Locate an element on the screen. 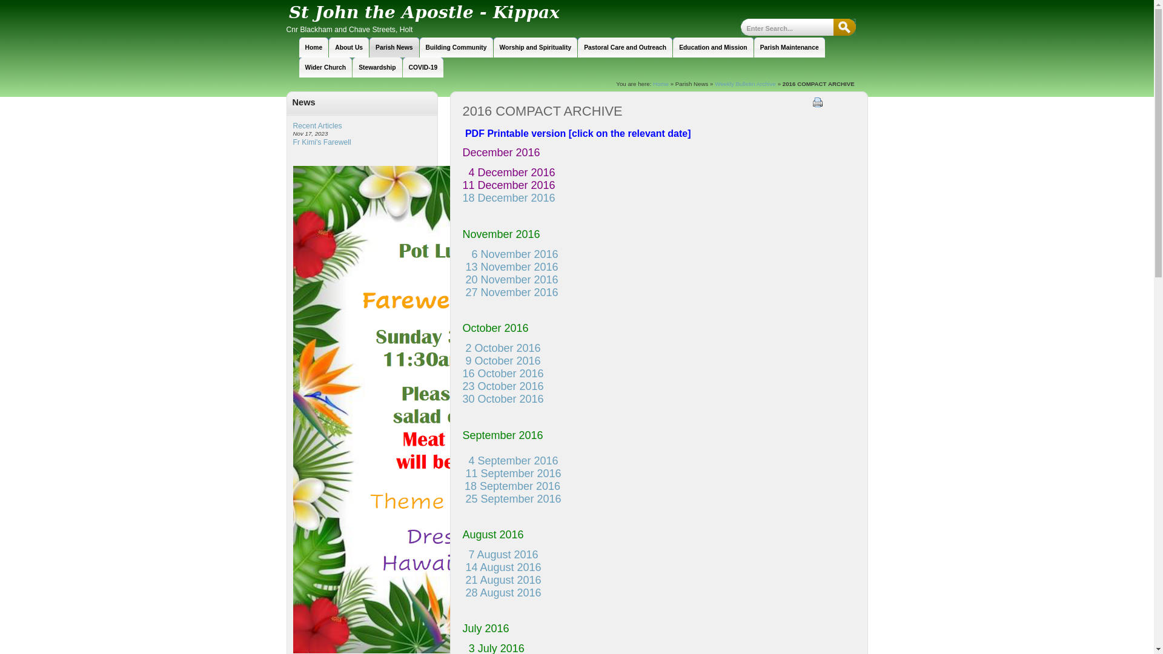  St John the Apostle - Kippax is located at coordinates (472, 13).